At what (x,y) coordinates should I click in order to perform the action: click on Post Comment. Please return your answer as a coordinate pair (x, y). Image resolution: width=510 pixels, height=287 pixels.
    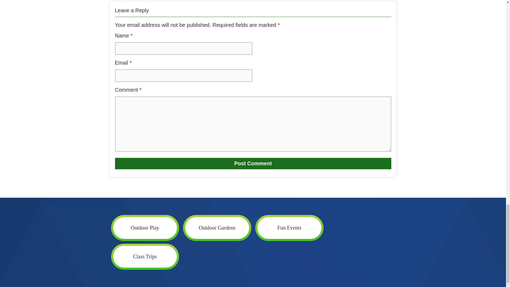
    Looking at the image, I should click on (253, 164).